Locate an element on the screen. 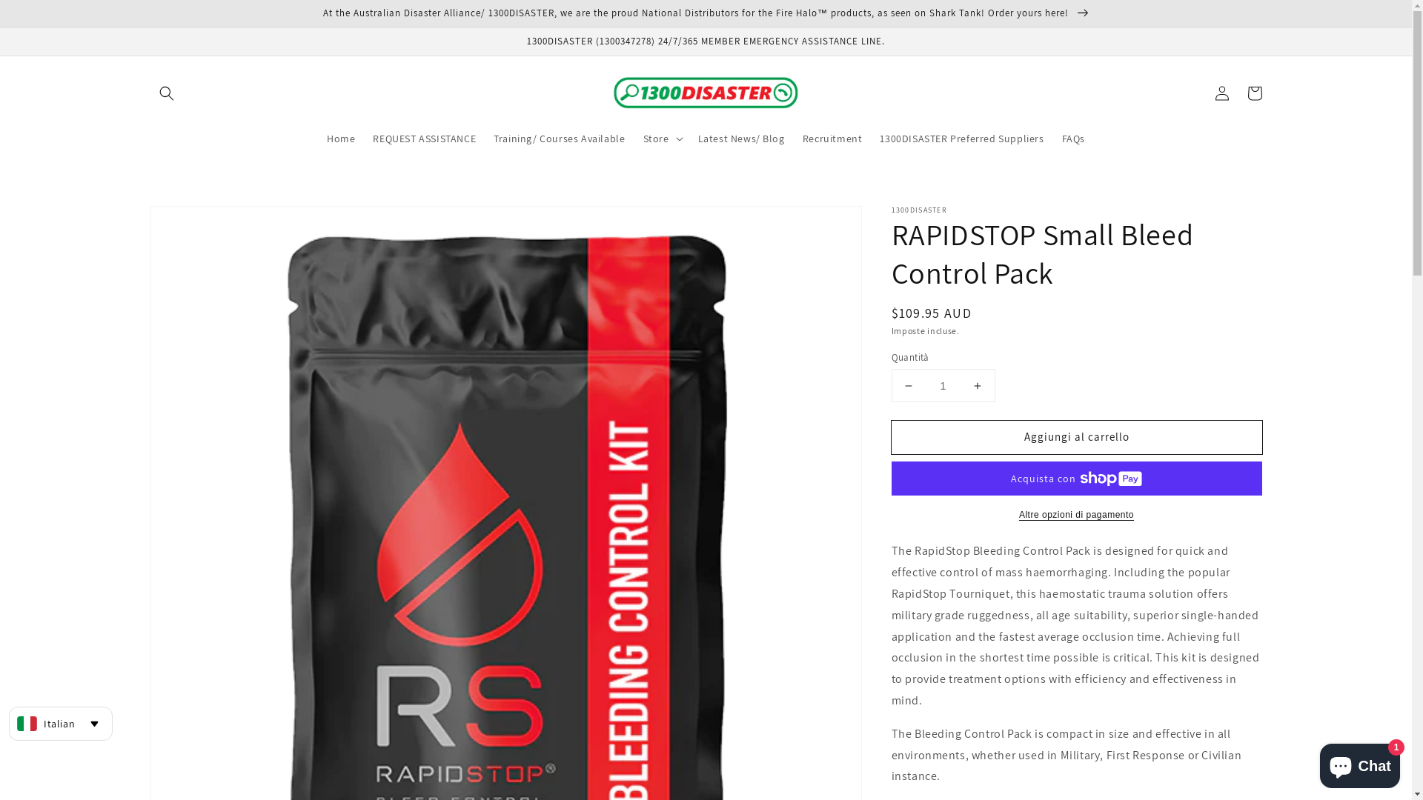 Image resolution: width=1423 pixels, height=800 pixels. Aggiungi al carrello is located at coordinates (1076, 437).